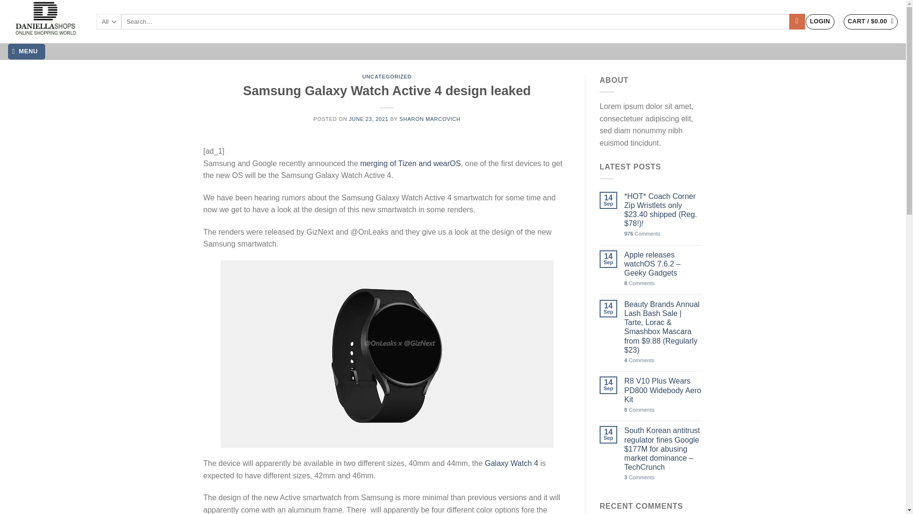  I want to click on Search, so click(797, 22).